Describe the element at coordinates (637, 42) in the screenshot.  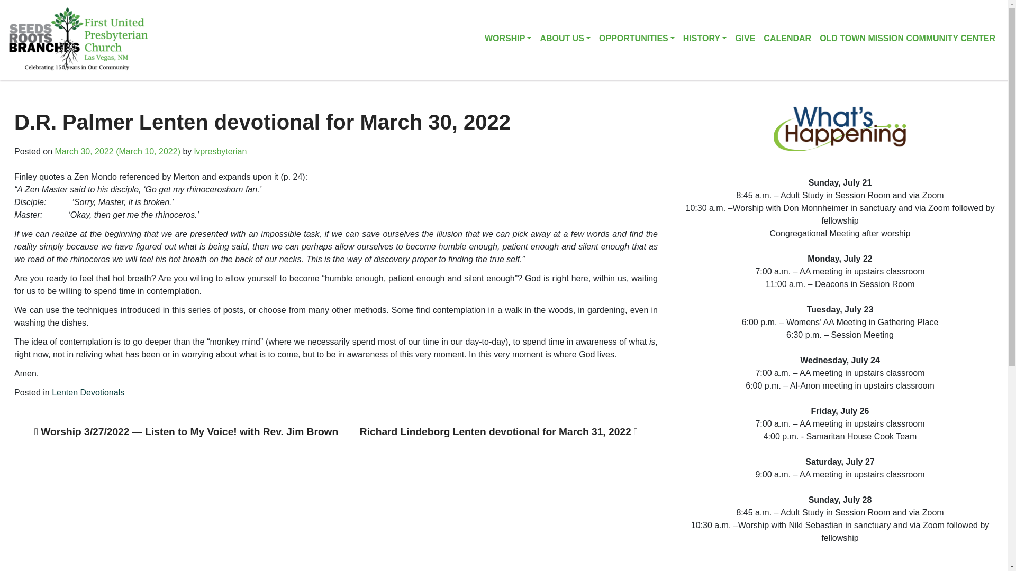
I see `Opportunities` at that location.